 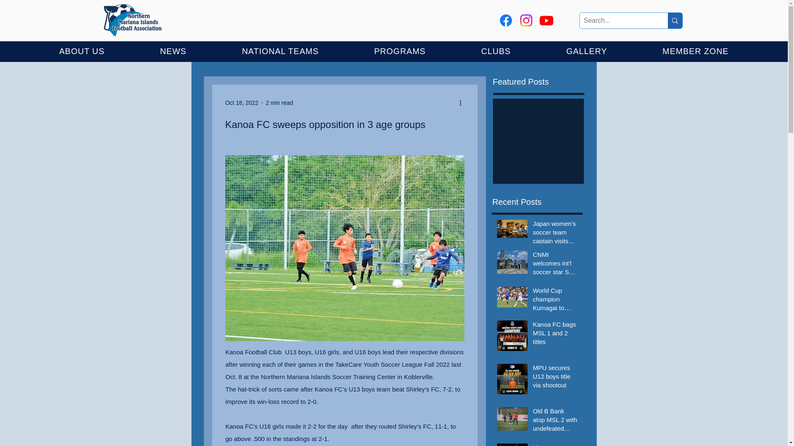 I want to click on 2 min read, so click(x=280, y=102).